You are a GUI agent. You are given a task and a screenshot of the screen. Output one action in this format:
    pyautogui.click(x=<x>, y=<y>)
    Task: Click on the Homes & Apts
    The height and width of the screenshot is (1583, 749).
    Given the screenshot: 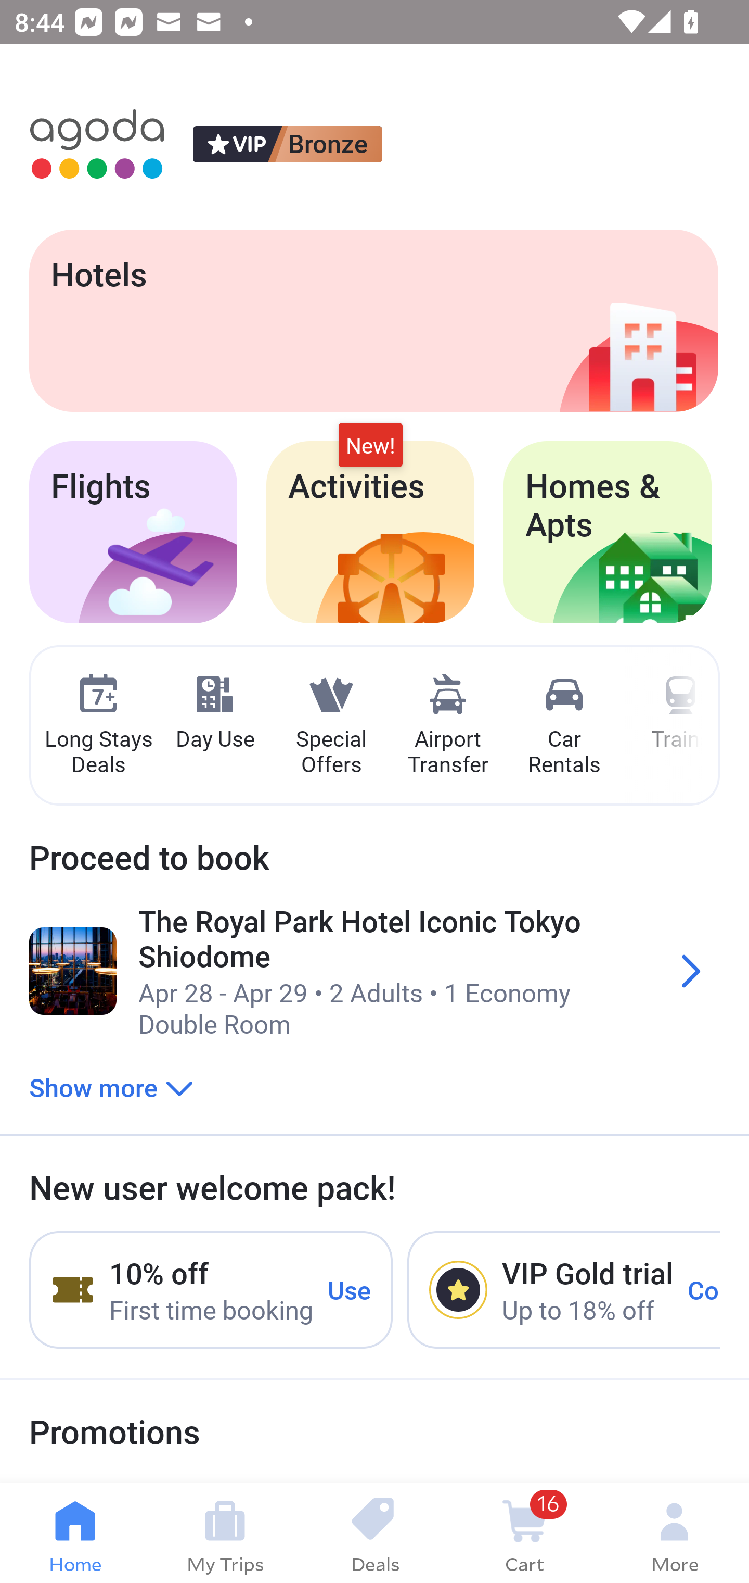 What is the action you would take?
    pyautogui.click(x=608, y=532)
    